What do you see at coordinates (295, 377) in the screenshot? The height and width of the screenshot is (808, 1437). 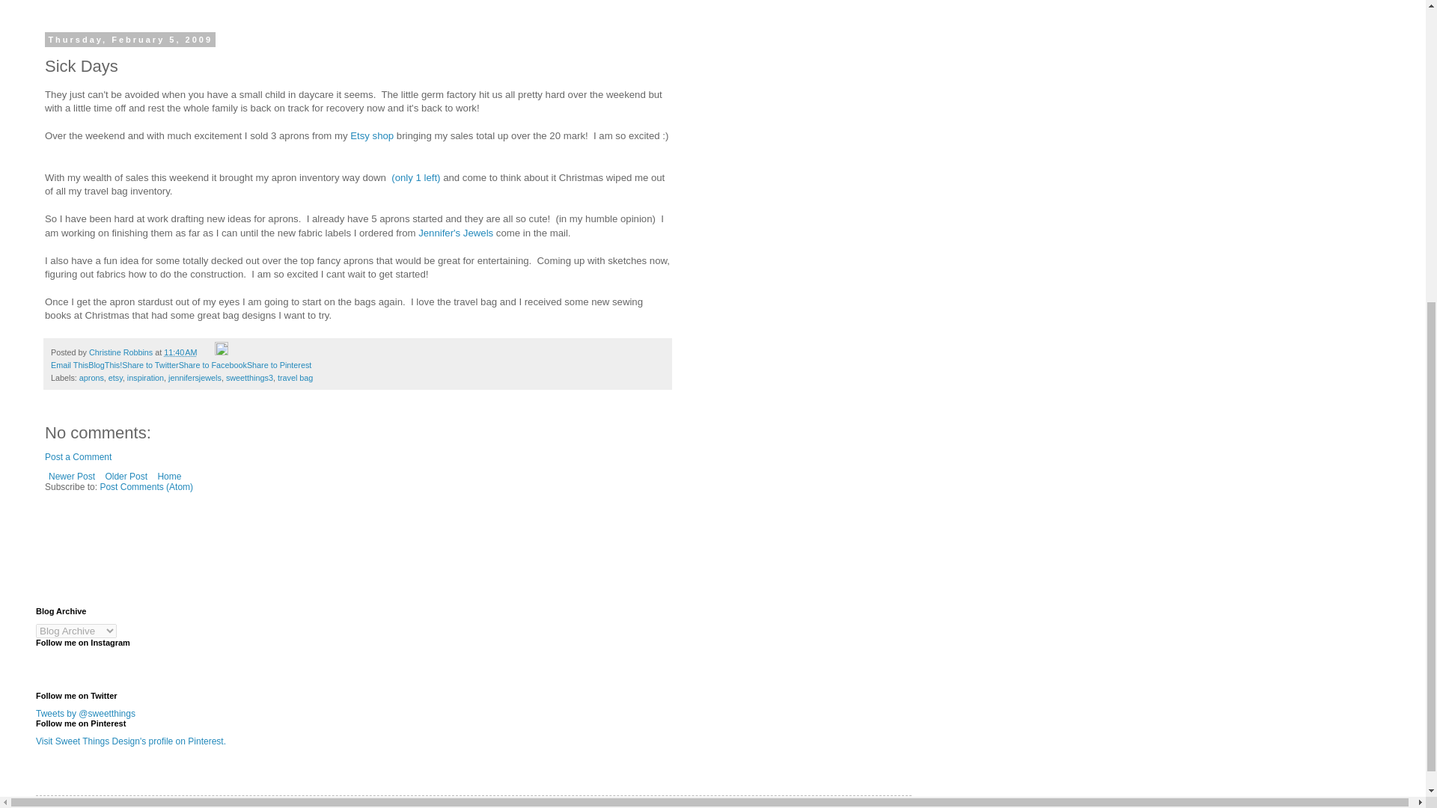 I see `travel bag` at bounding box center [295, 377].